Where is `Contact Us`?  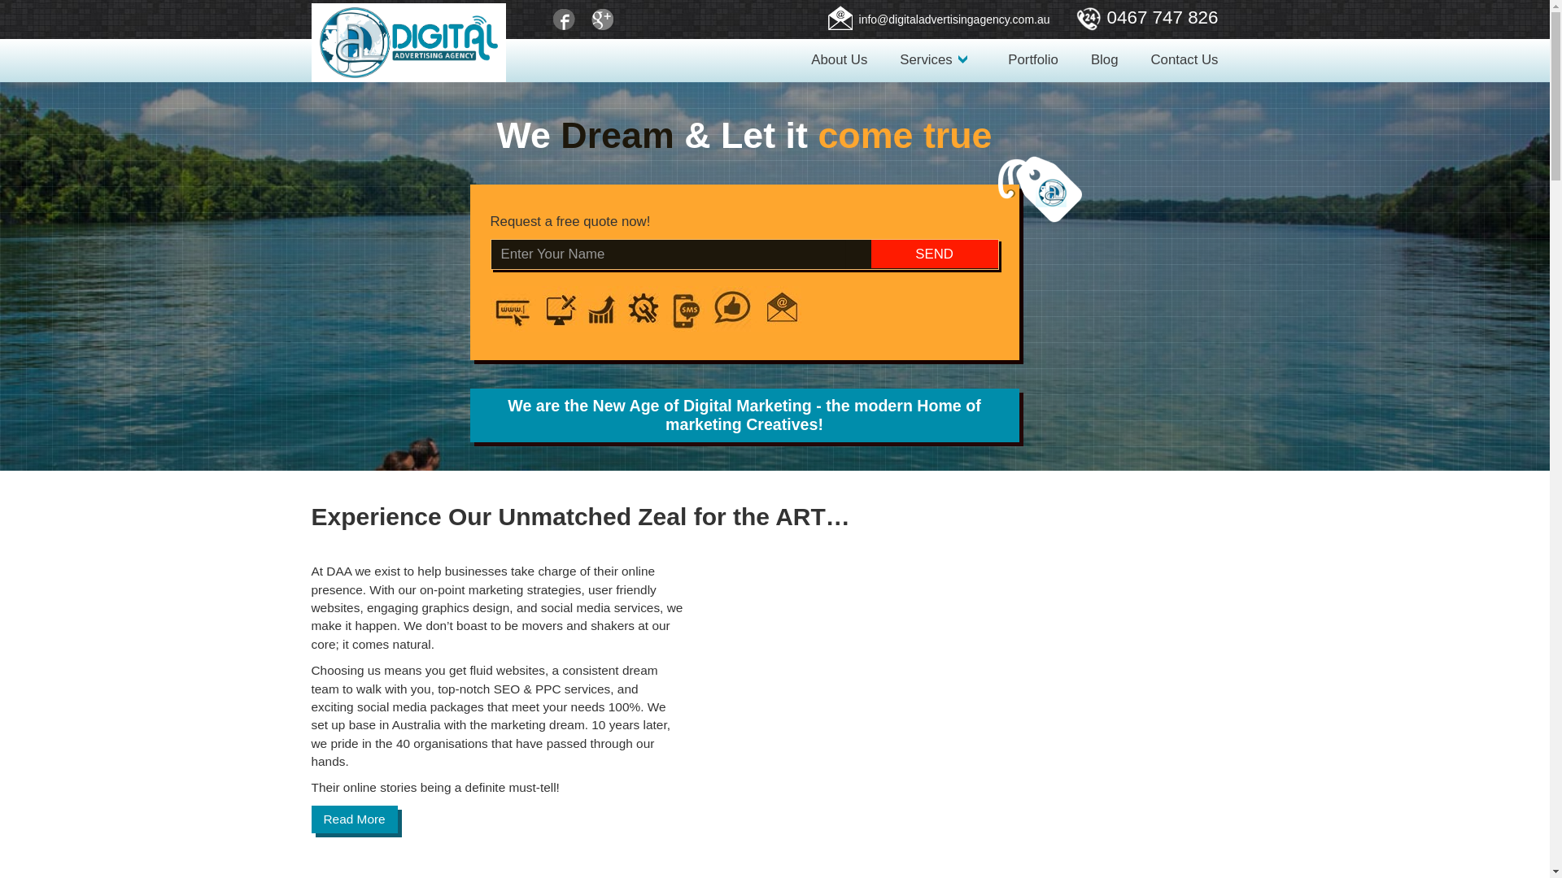
Contact Us is located at coordinates (1185, 60).